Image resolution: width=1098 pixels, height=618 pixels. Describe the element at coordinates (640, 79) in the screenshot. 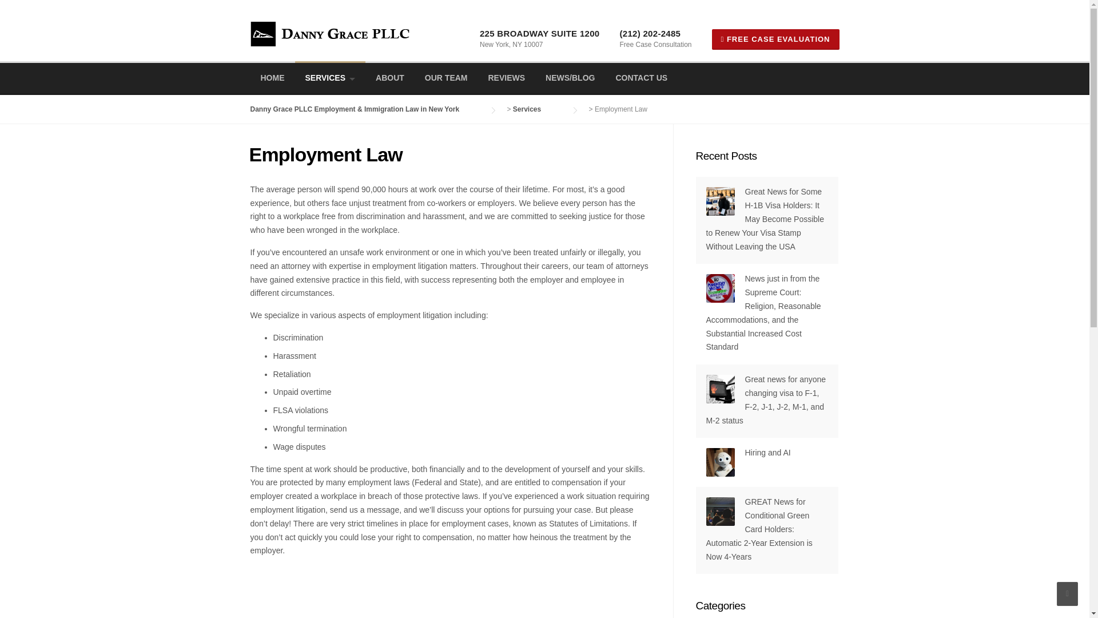

I see `CONTACT US` at that location.